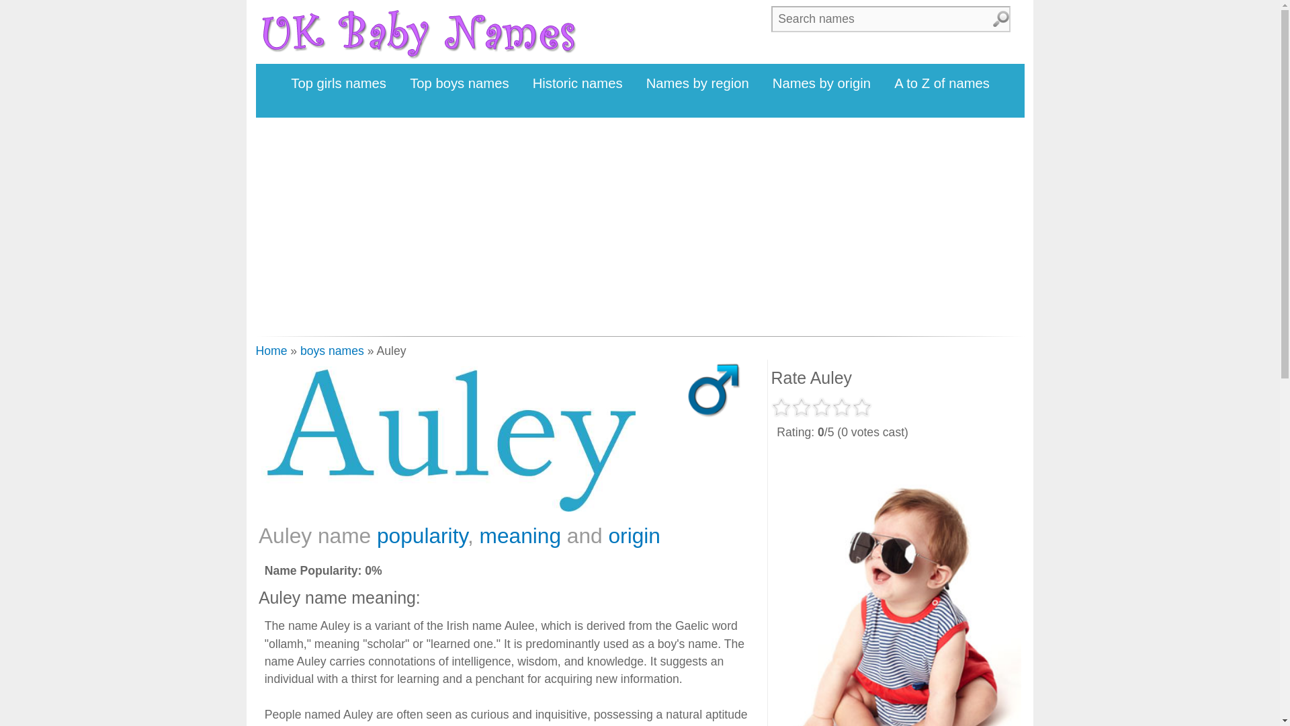 The image size is (1290, 726). What do you see at coordinates (578, 83) in the screenshot?
I see `Historic names` at bounding box center [578, 83].